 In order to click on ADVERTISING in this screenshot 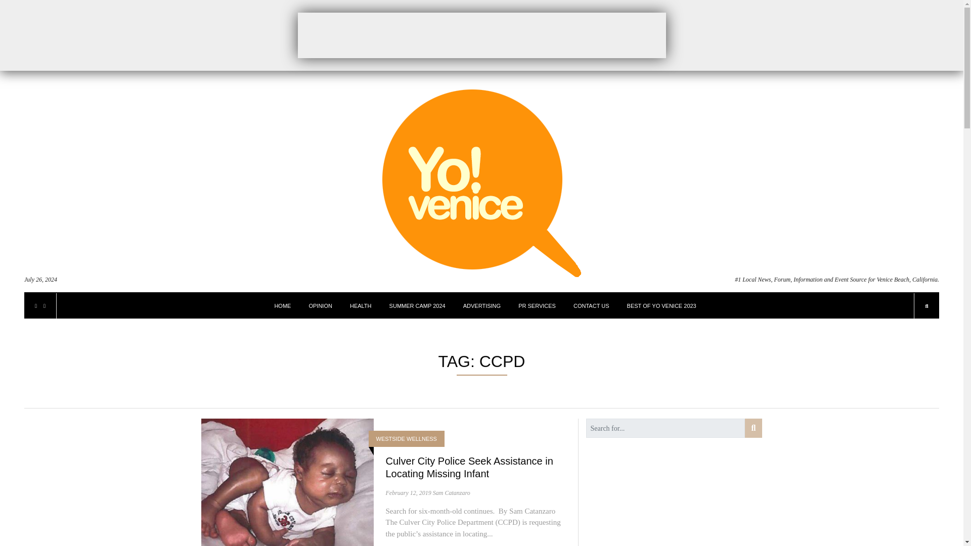, I will do `click(481, 305)`.